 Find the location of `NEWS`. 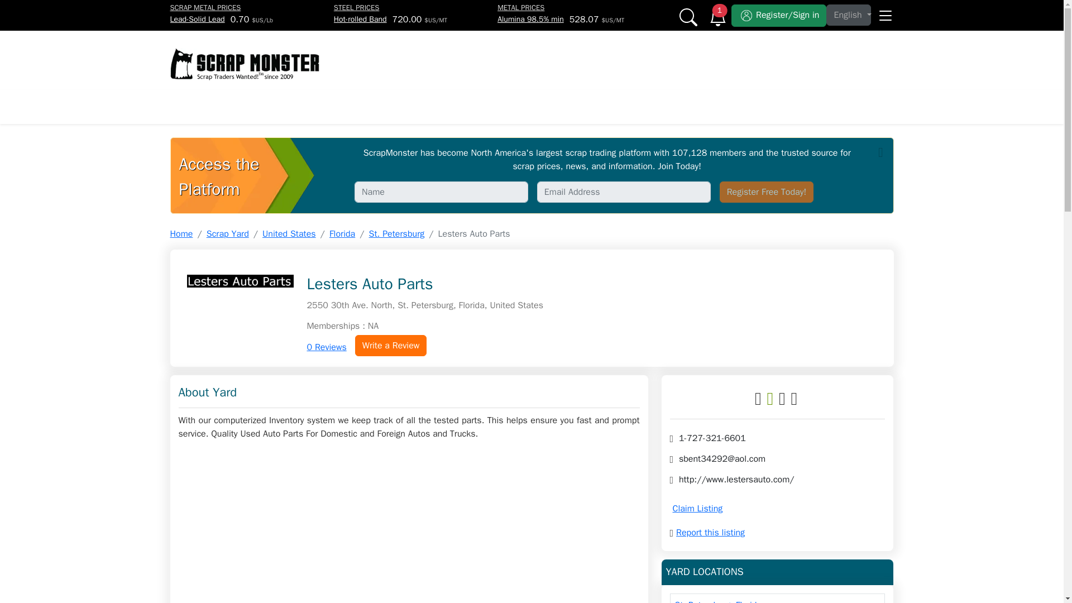

NEWS is located at coordinates (362, 106).